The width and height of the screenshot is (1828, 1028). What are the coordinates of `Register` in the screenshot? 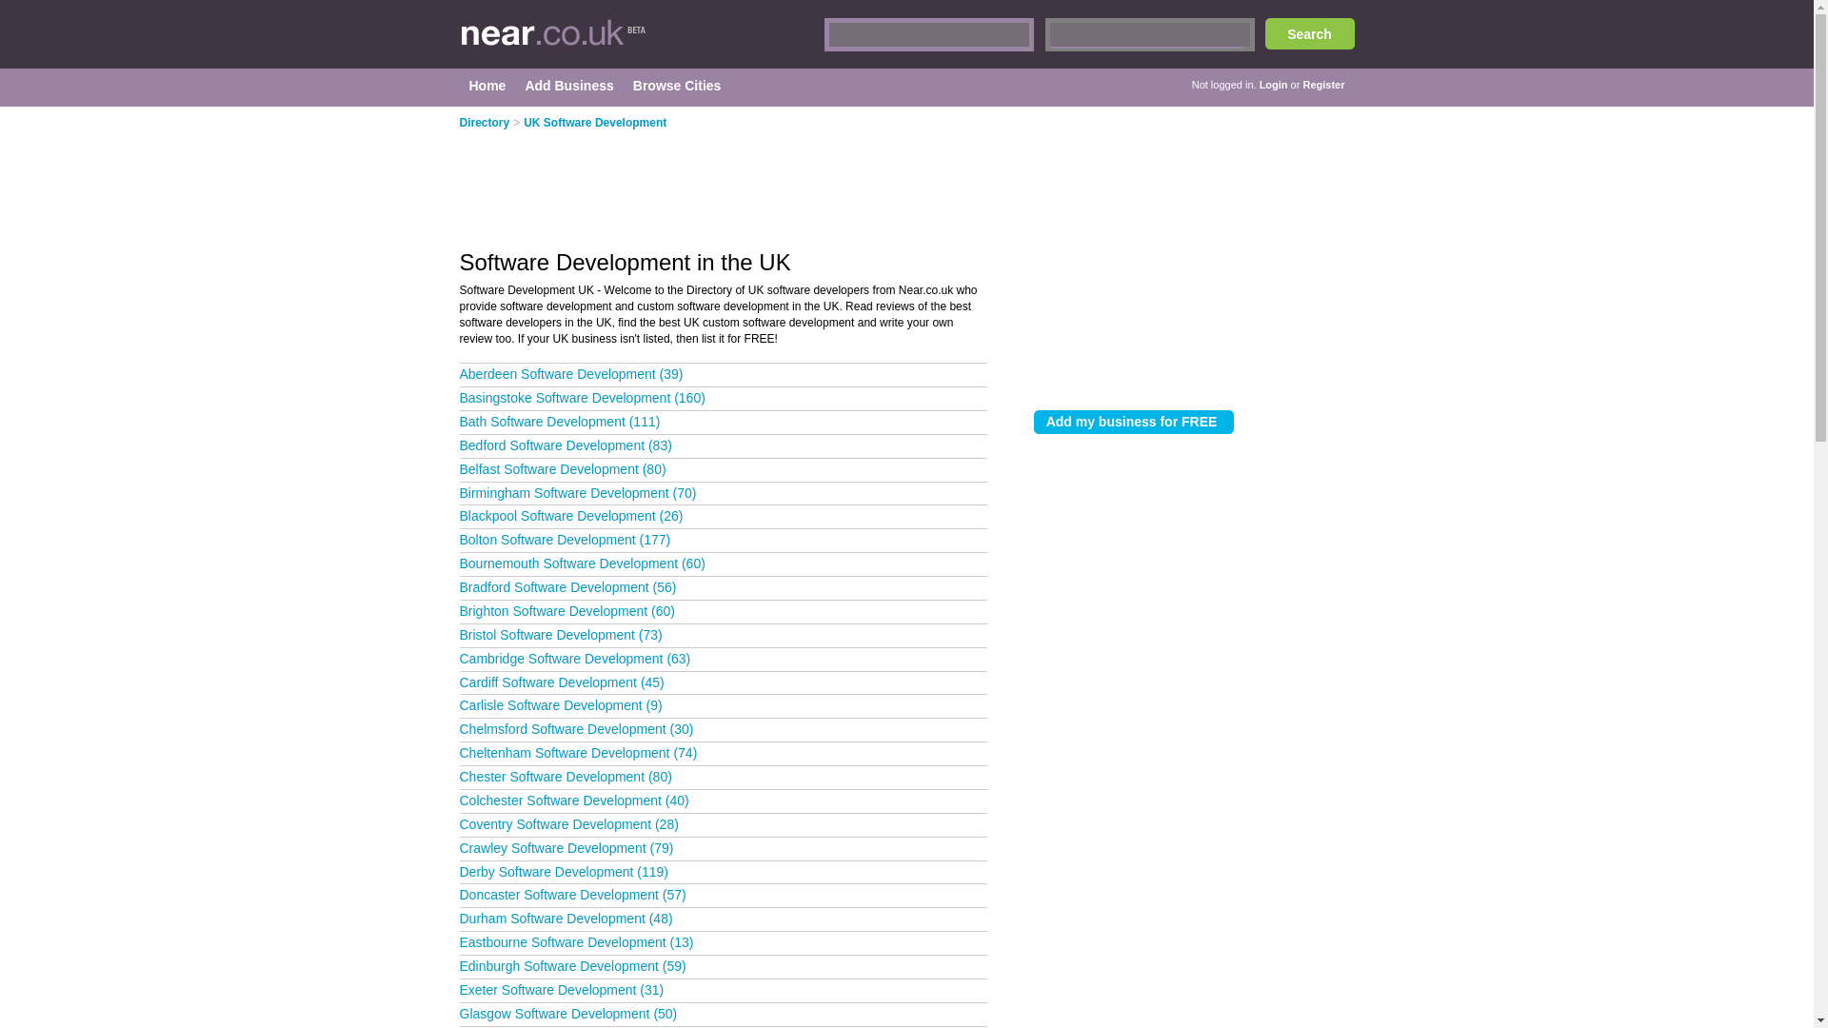 It's located at (1322, 85).